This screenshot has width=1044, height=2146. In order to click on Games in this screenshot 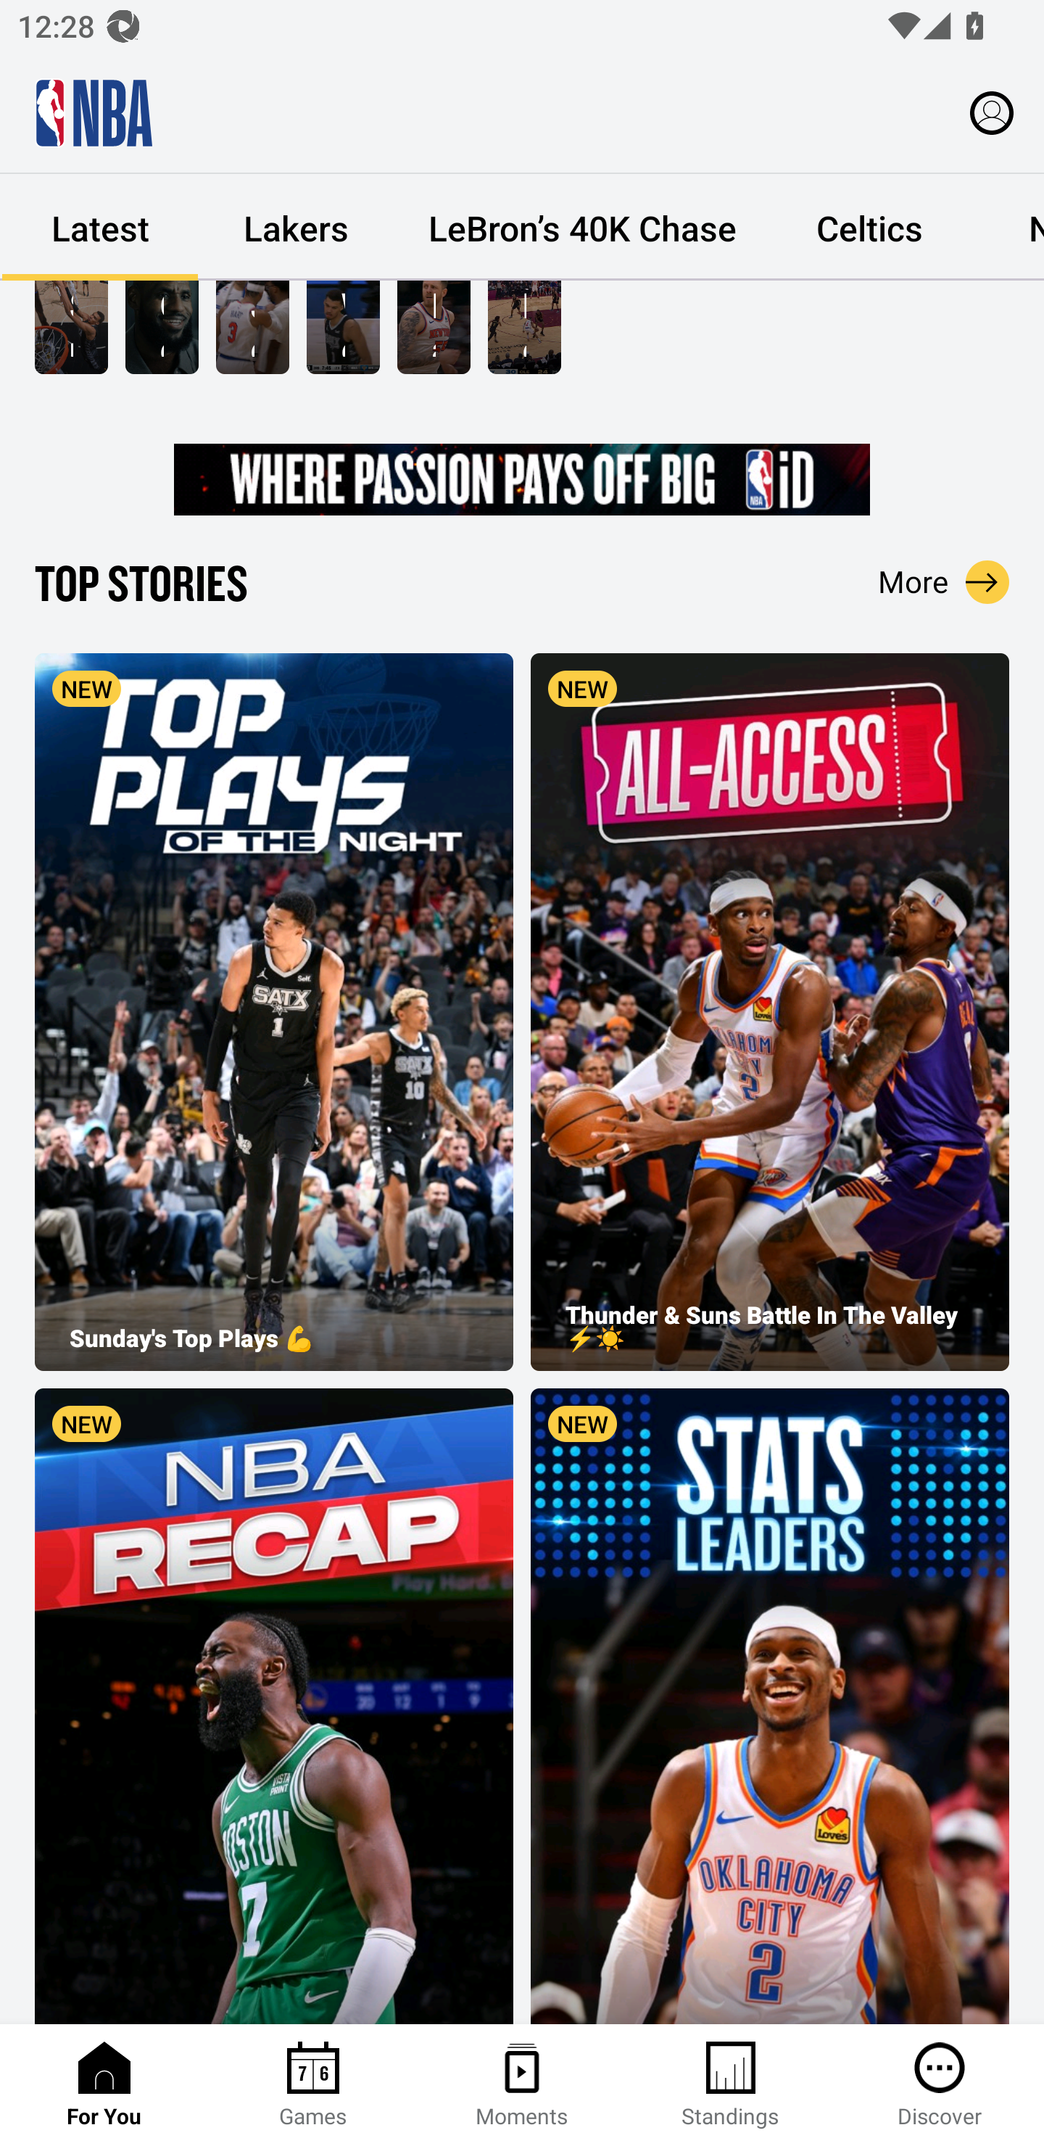, I will do `click(313, 2085)`.